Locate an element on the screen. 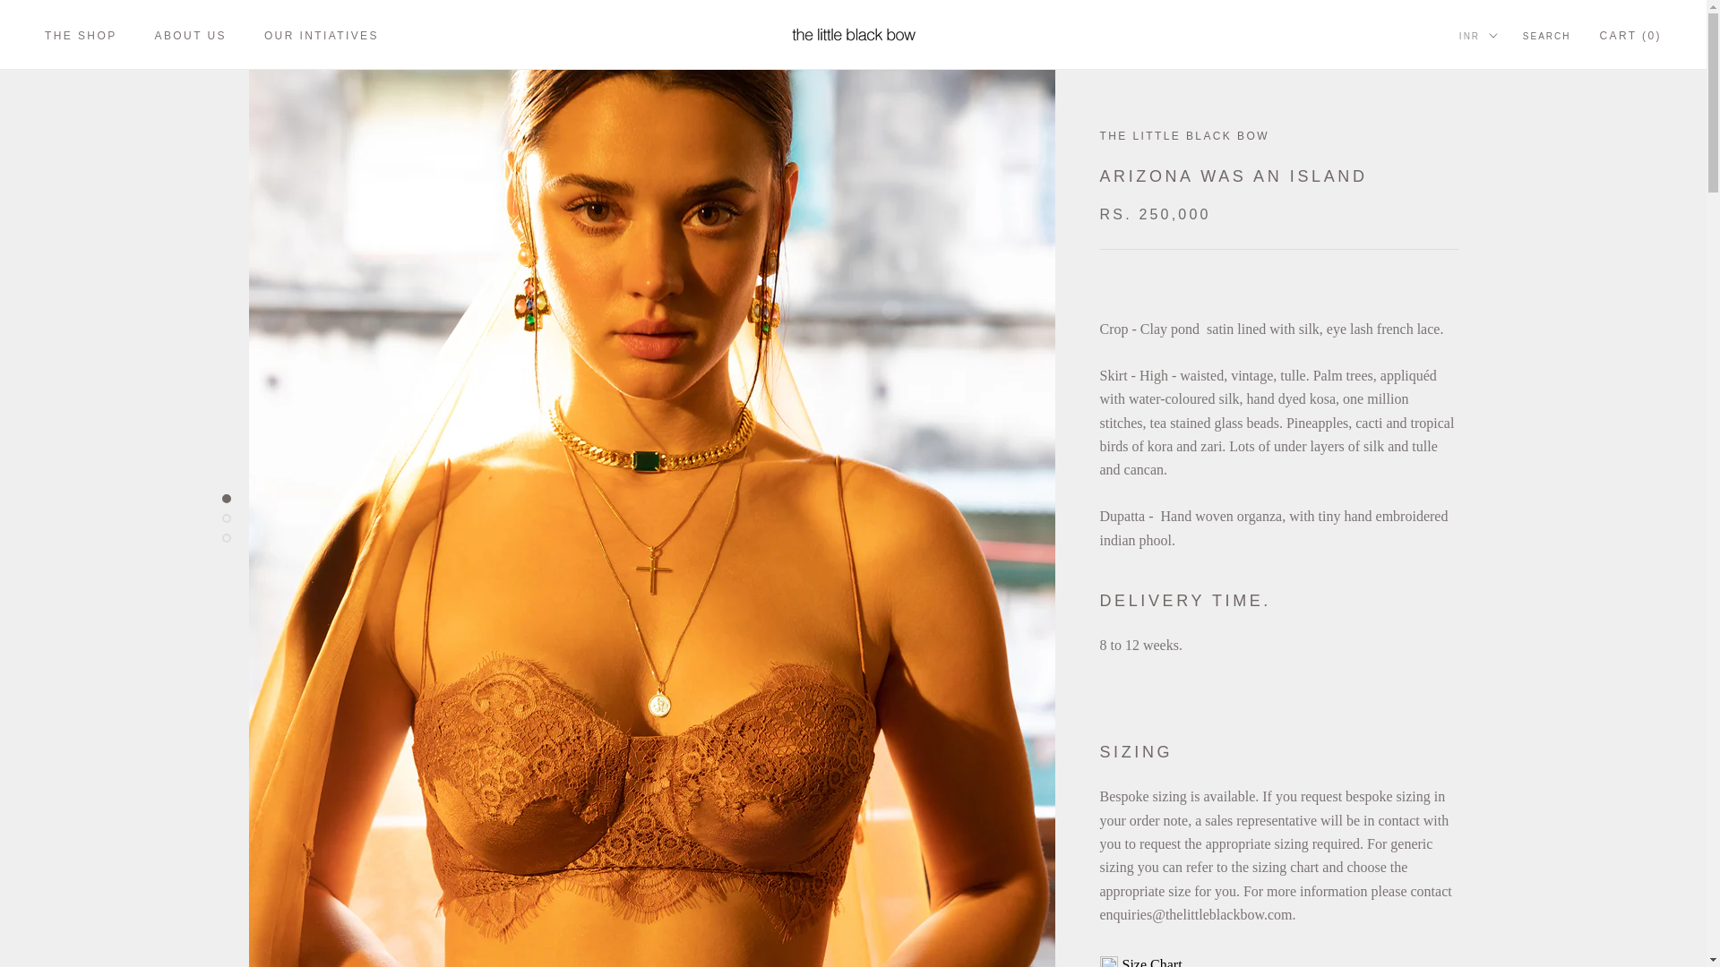 Image resolution: width=1720 pixels, height=967 pixels. Currency selector is located at coordinates (1478, 36).